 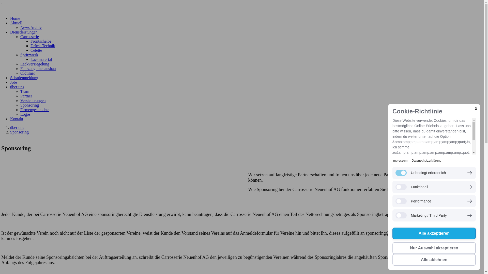 What do you see at coordinates (16, 23) in the screenshot?
I see `Aktuell` at bounding box center [16, 23].